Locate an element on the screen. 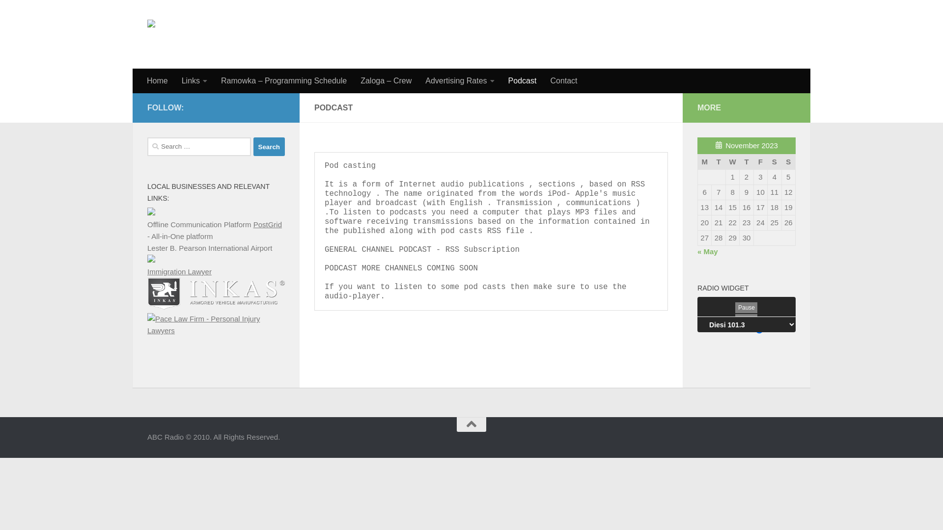  Links is located at coordinates (194, 81).